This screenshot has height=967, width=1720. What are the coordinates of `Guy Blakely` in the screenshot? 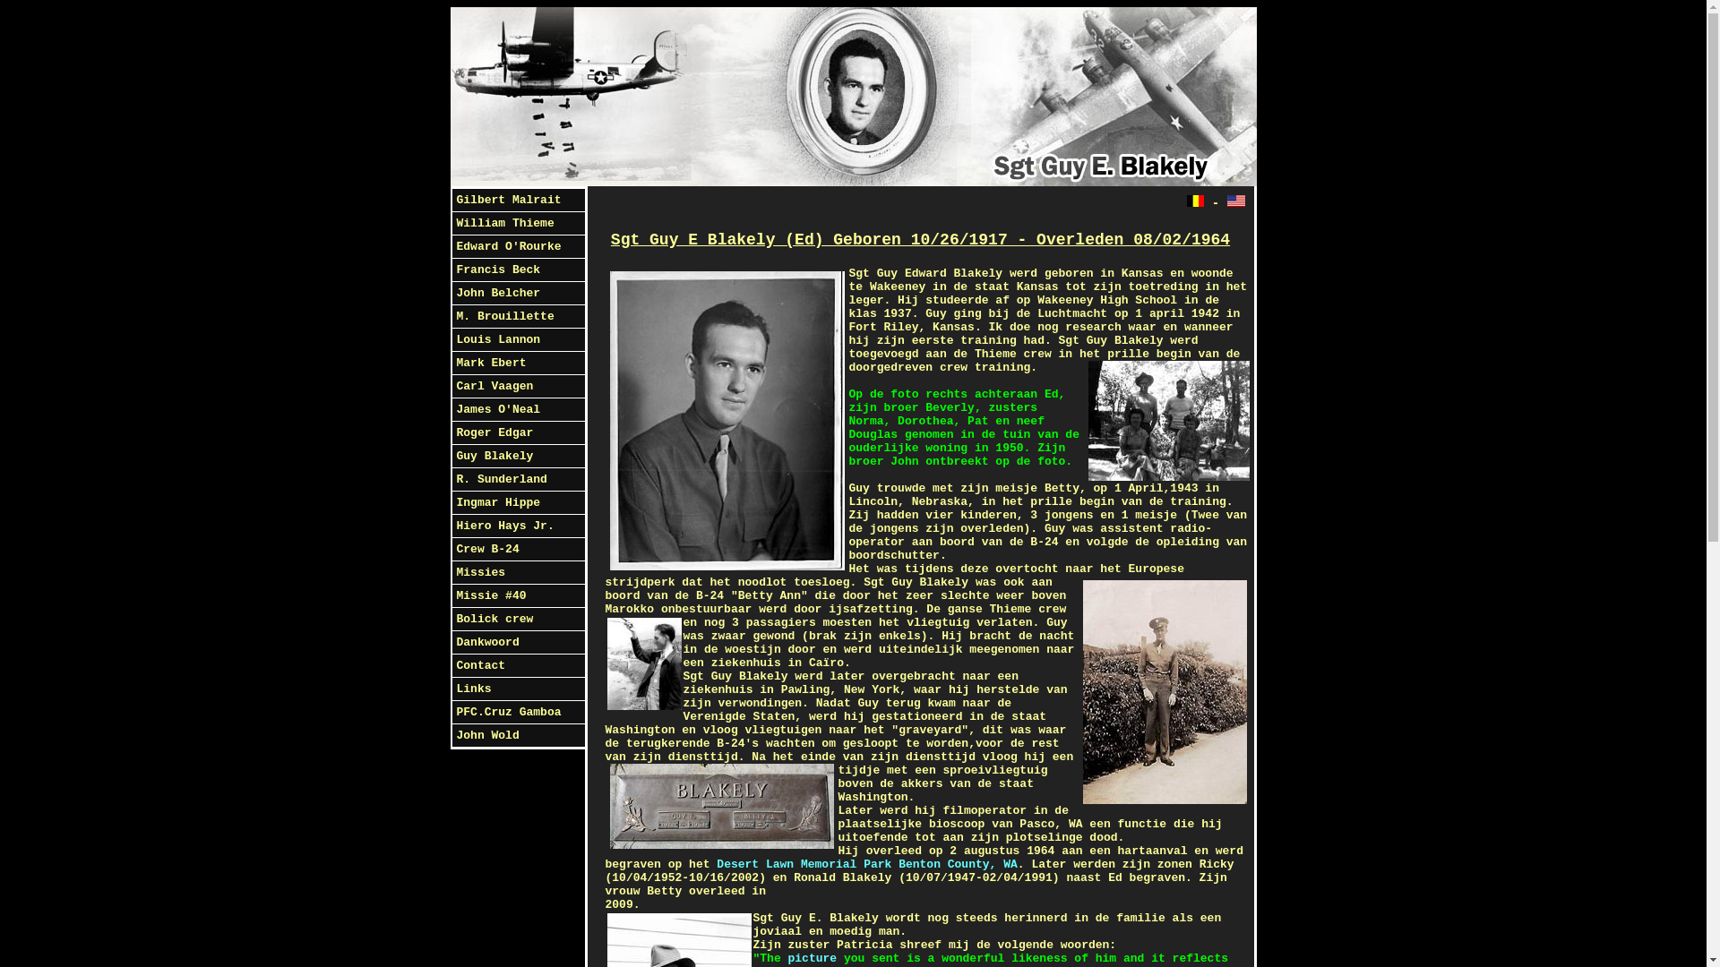 It's located at (518, 457).